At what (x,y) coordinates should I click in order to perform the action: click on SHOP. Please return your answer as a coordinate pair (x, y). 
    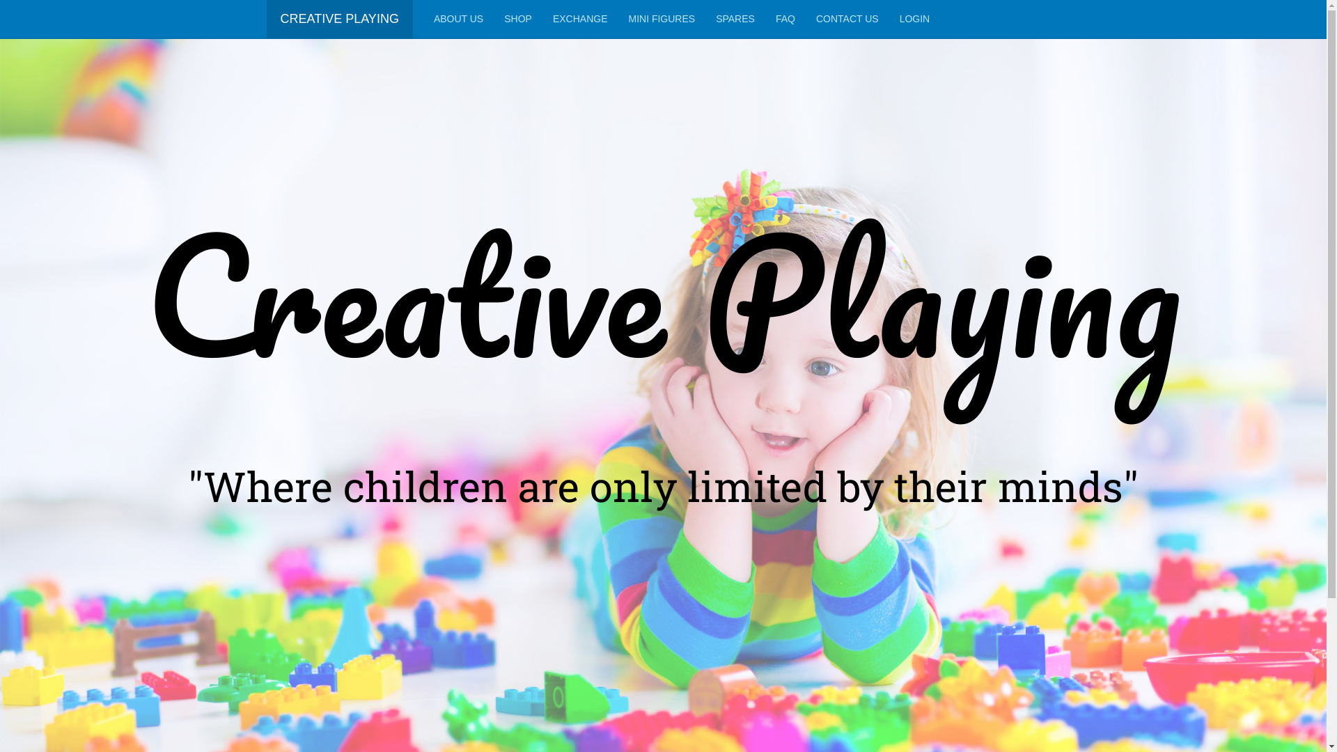
    Looking at the image, I should click on (518, 19).